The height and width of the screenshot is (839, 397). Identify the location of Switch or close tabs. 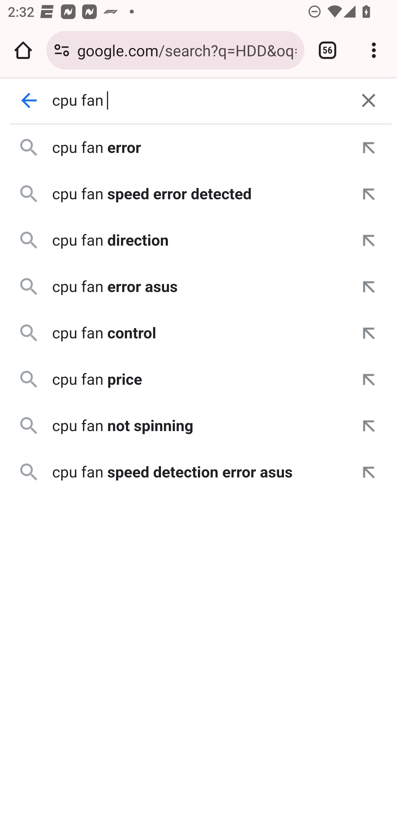
(328, 50).